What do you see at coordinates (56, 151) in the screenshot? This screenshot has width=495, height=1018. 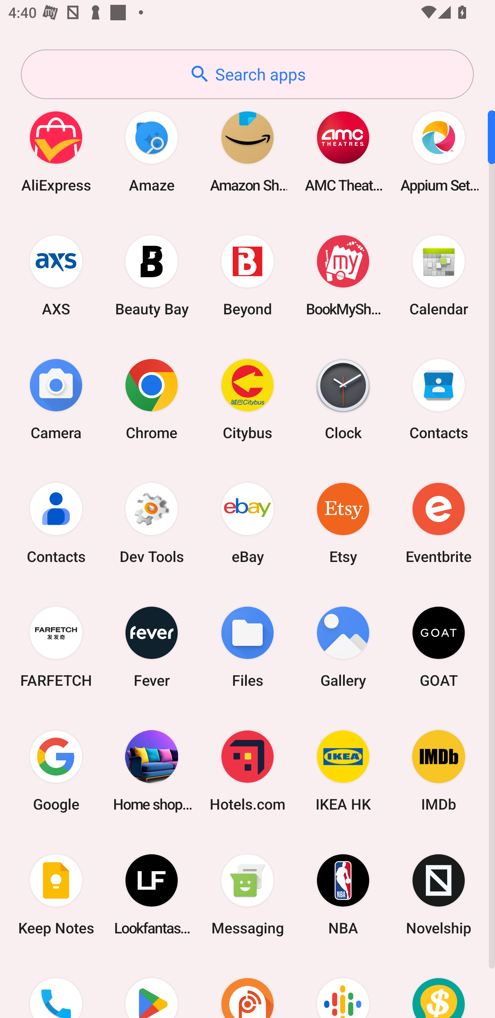 I see `AliExpress` at bounding box center [56, 151].